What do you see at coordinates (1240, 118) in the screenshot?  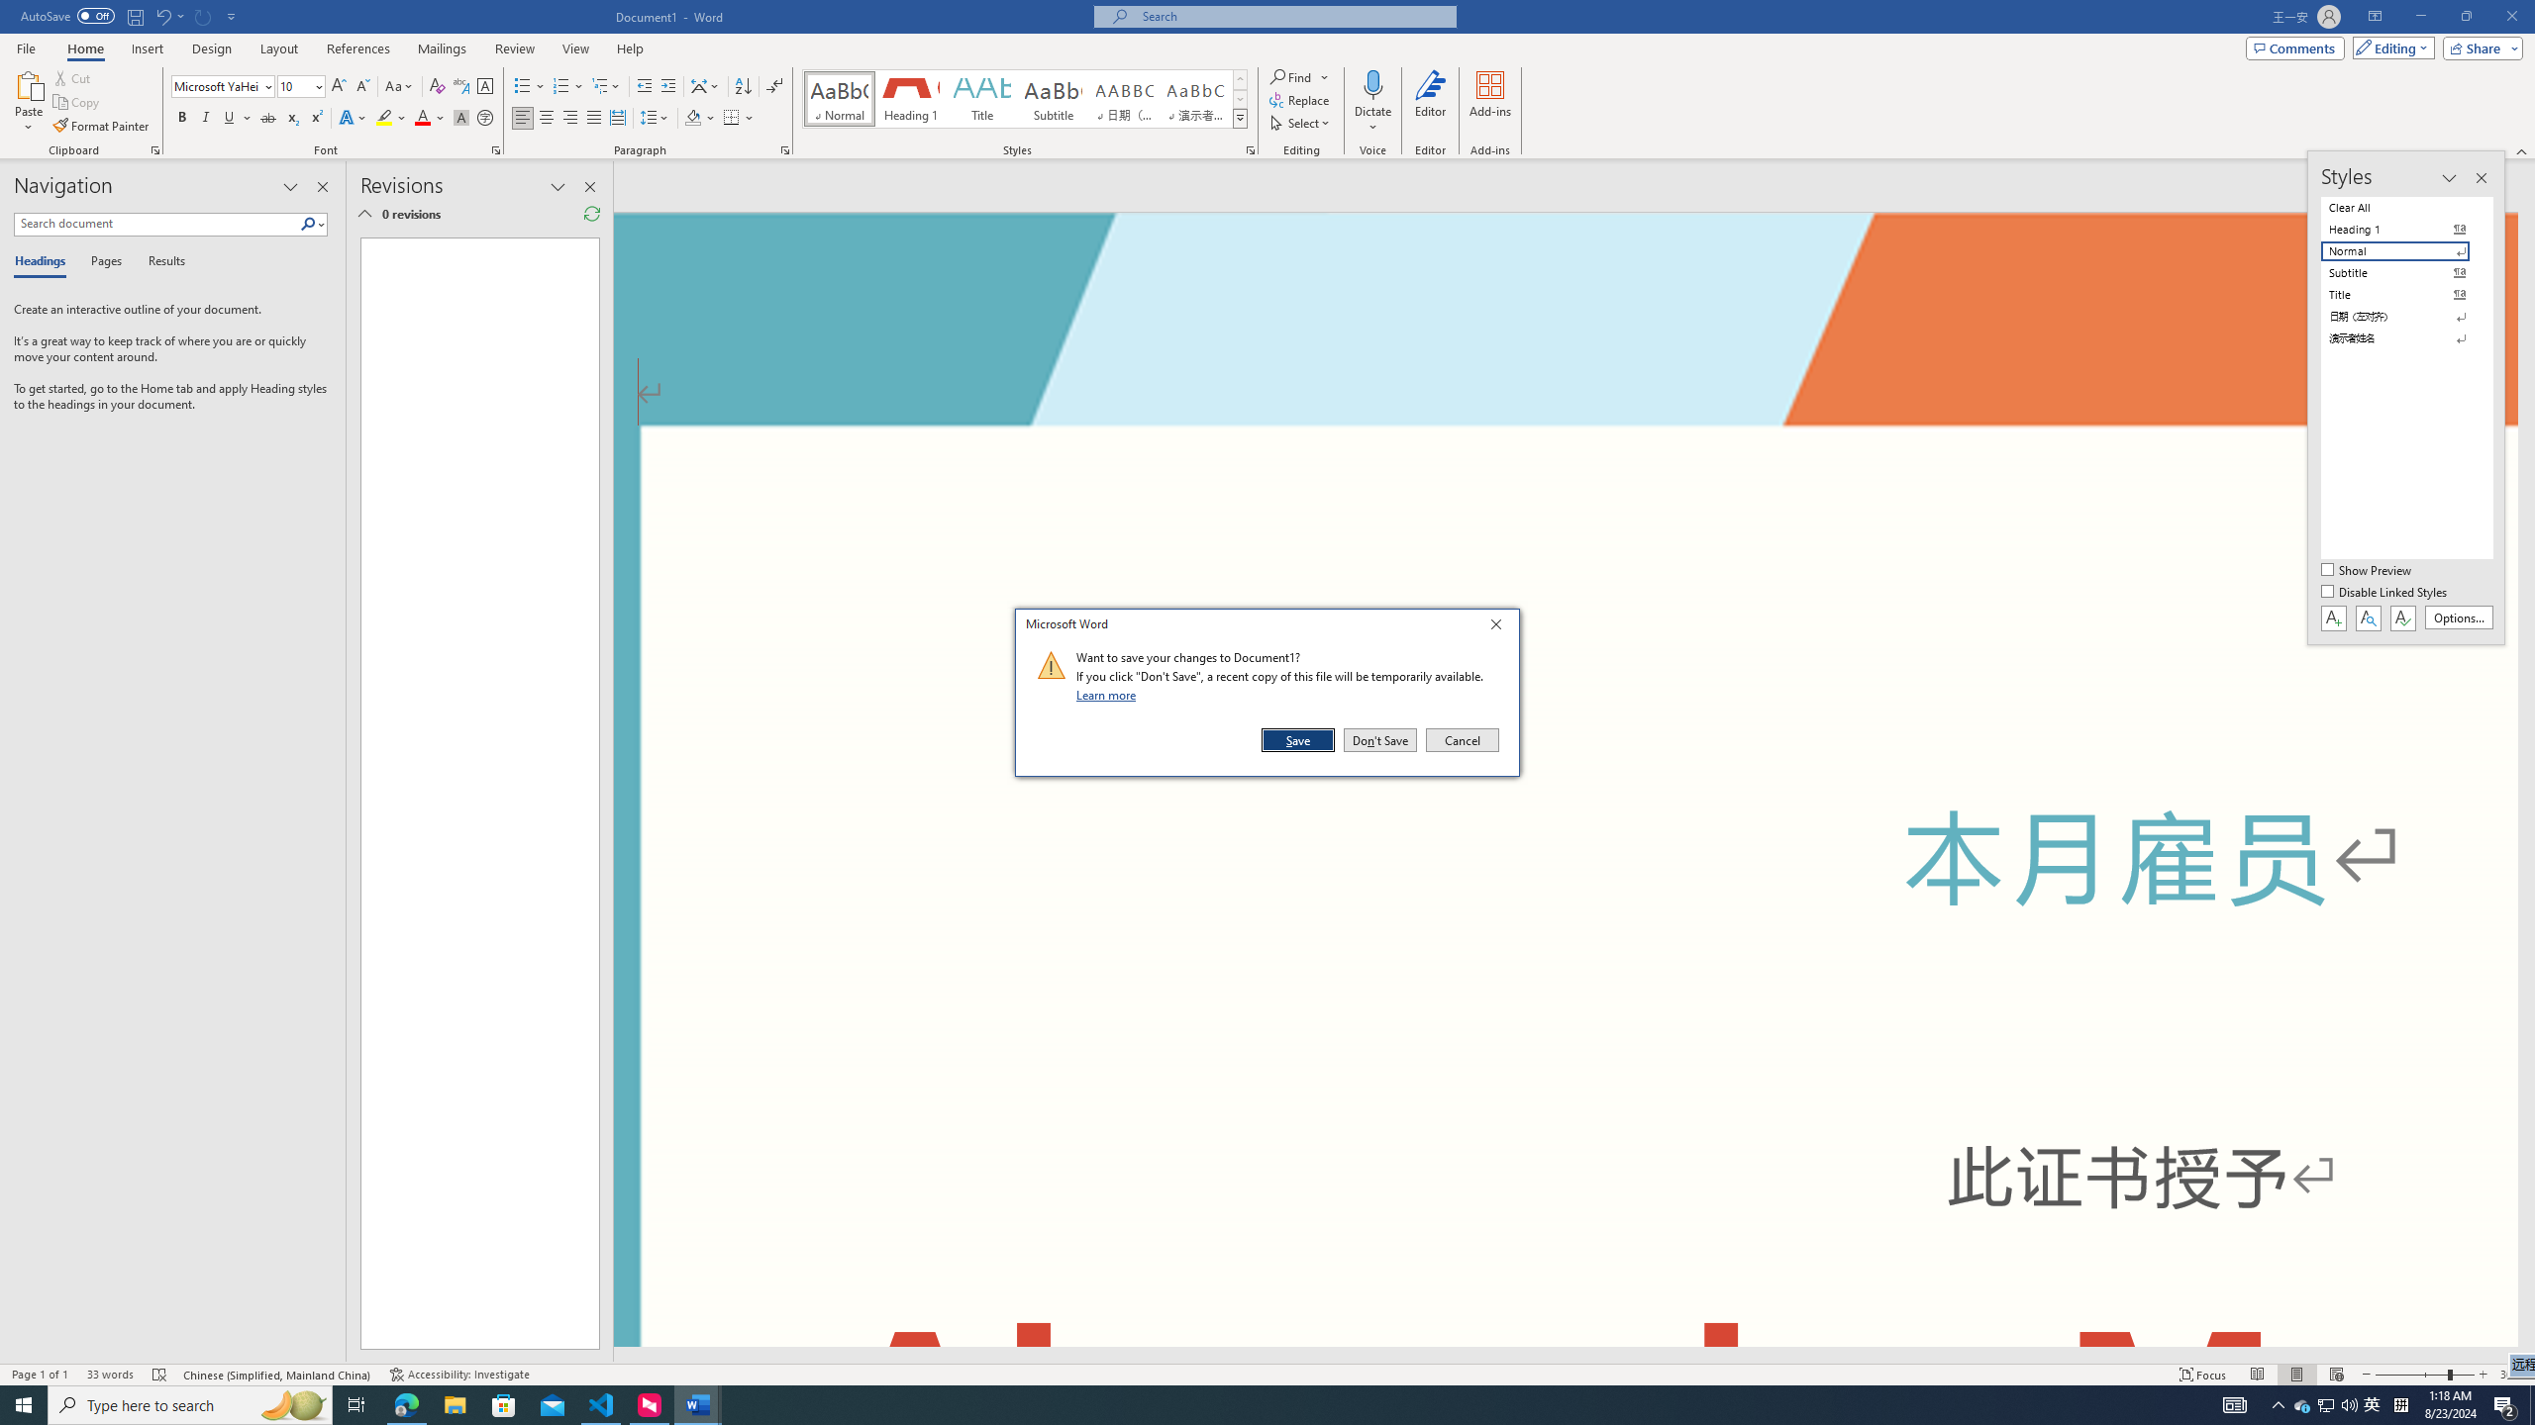 I see `Distributed` at bounding box center [1240, 118].